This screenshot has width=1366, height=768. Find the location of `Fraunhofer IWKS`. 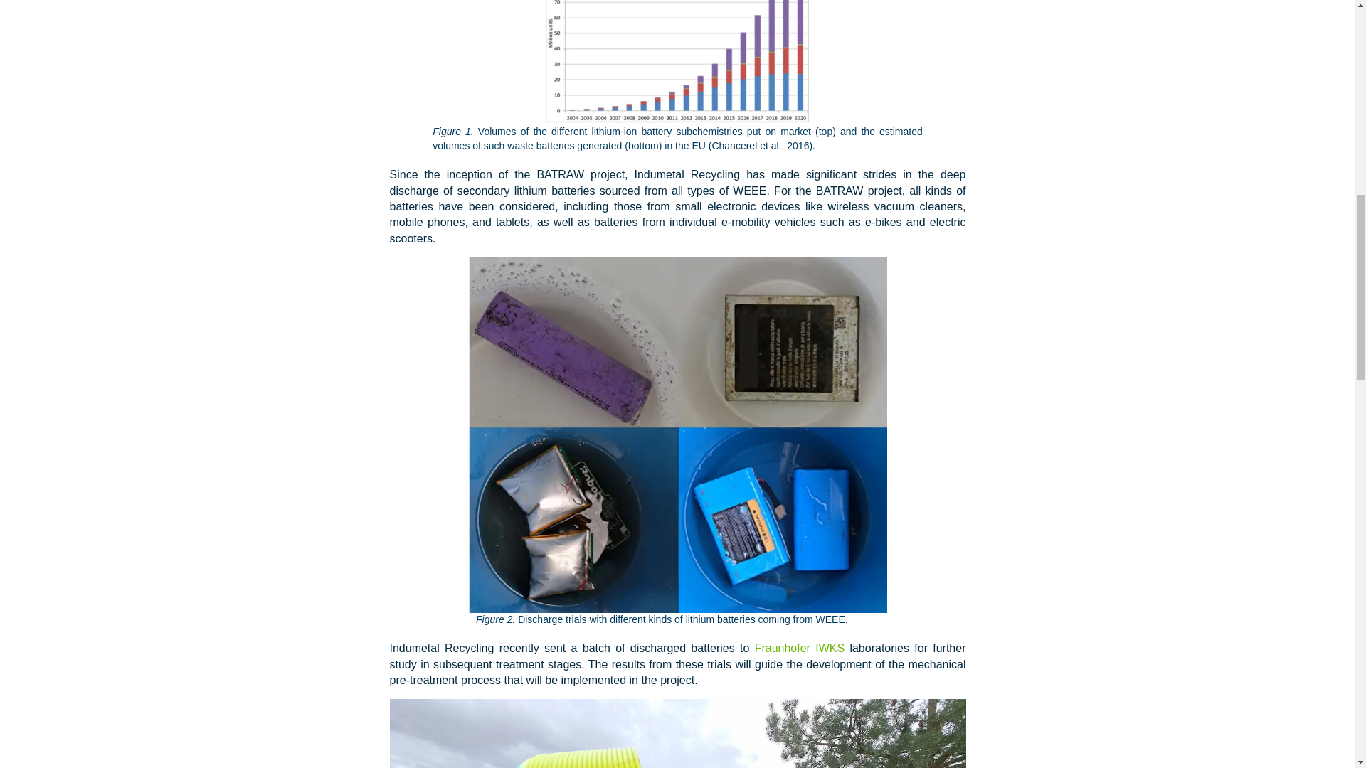

Fraunhofer IWKS is located at coordinates (800, 648).